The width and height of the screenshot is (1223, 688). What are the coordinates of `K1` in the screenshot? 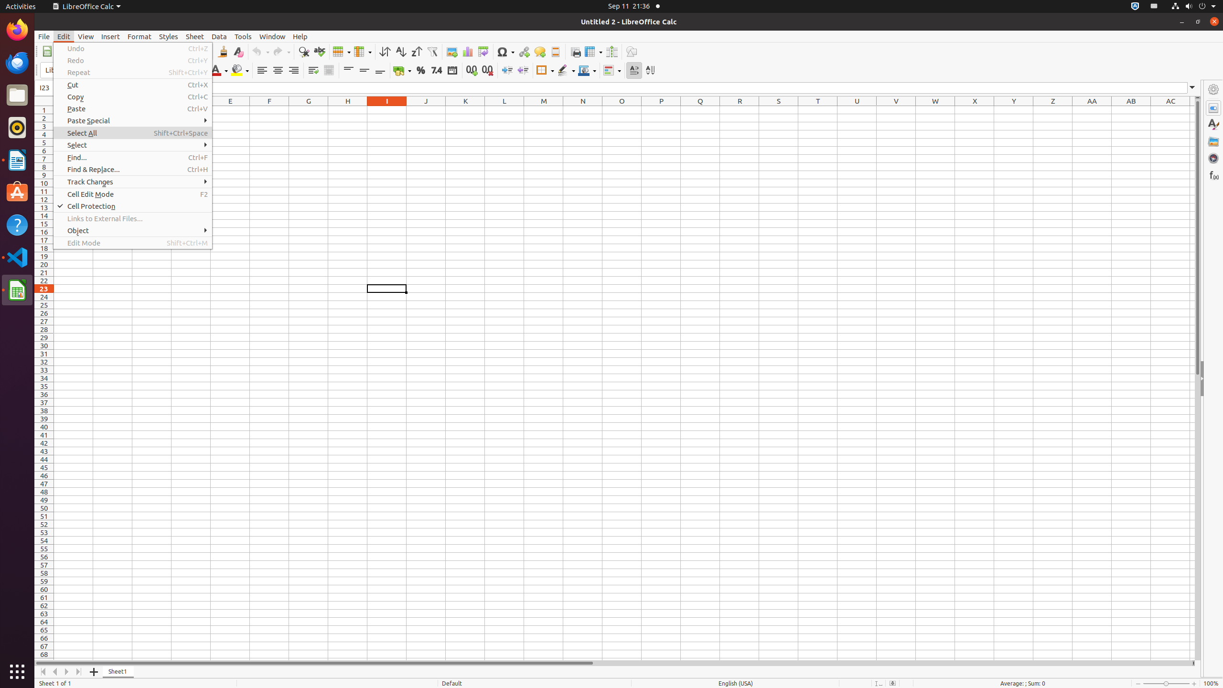 It's located at (465, 110).